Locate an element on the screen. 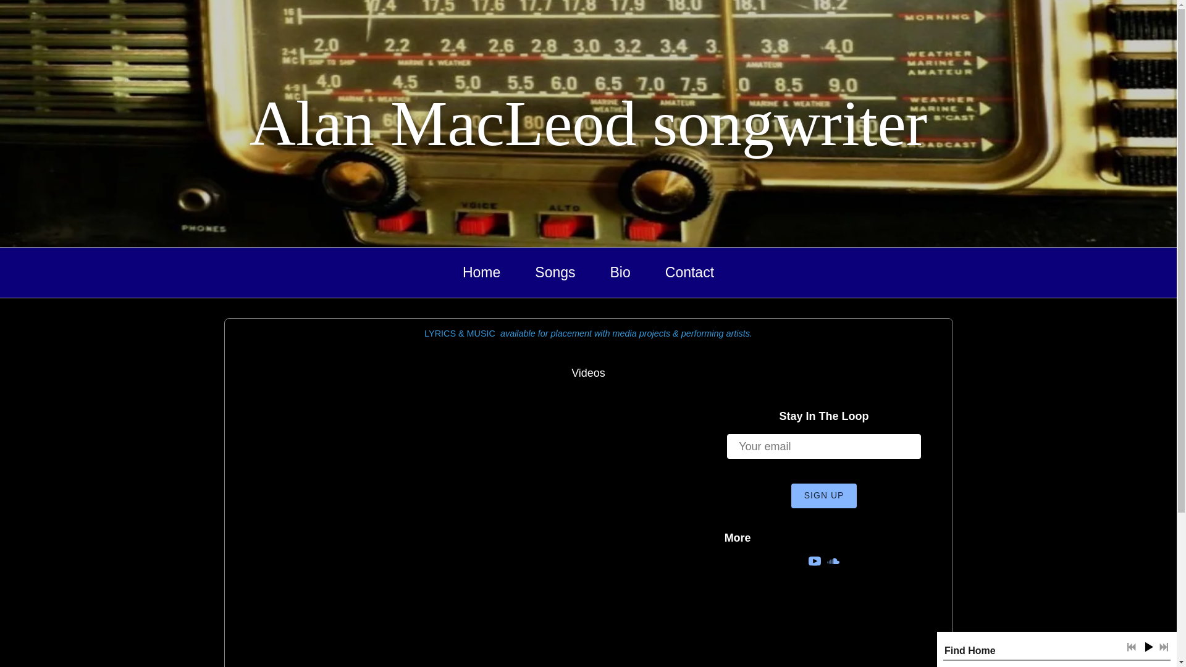 The width and height of the screenshot is (1186, 667). SIGN UP is located at coordinates (824, 496).